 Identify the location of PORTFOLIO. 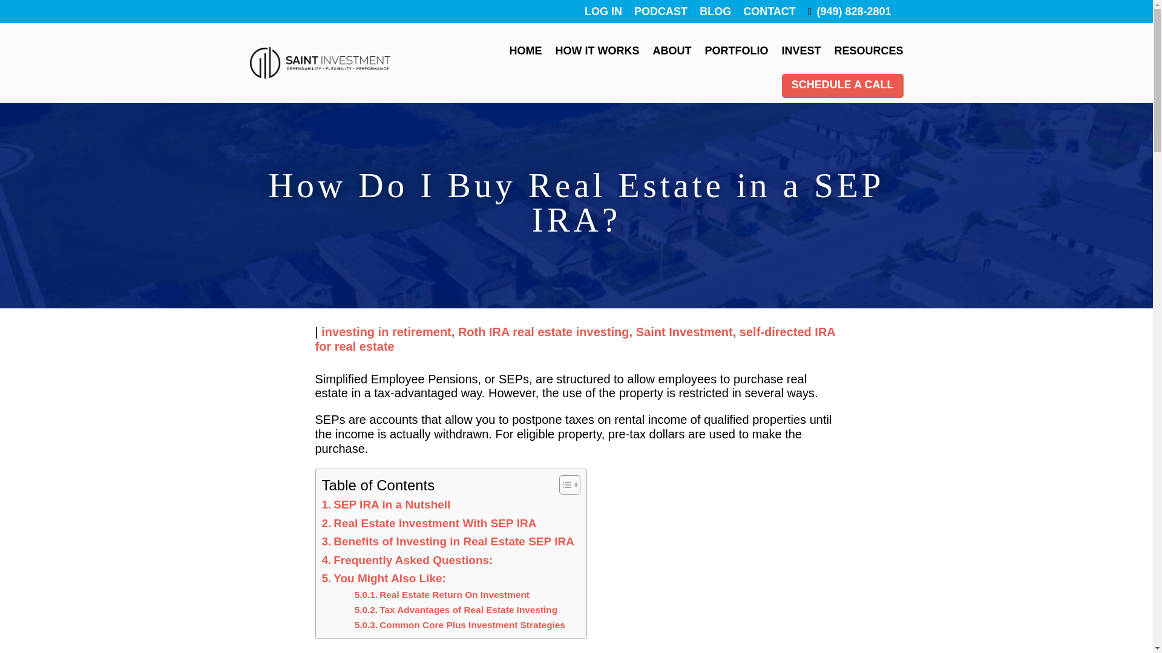
(736, 51).